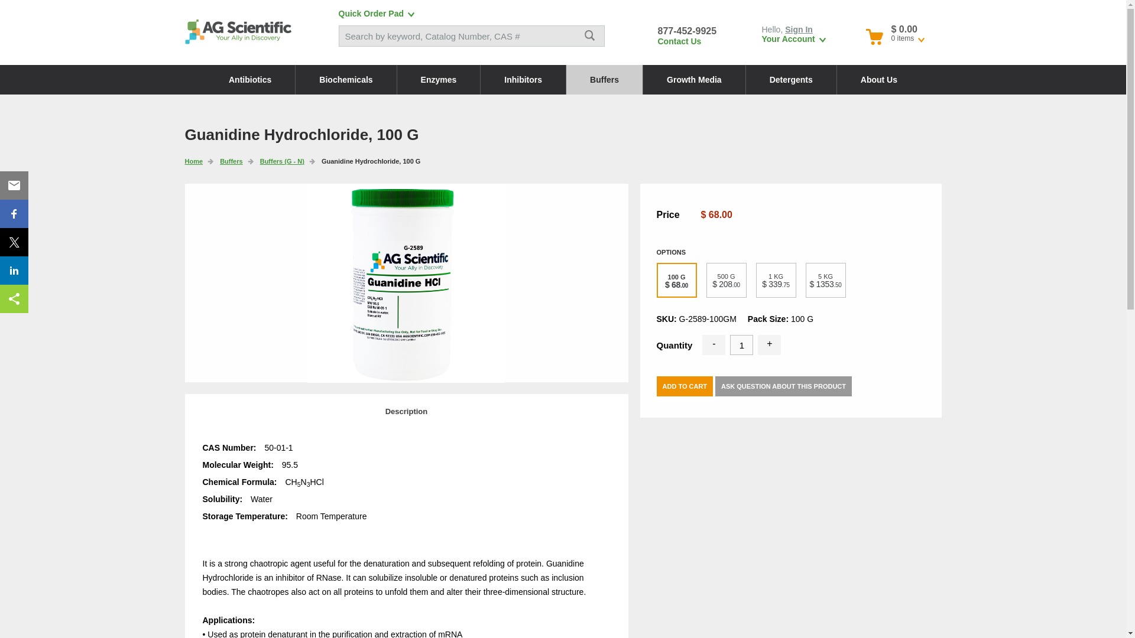  What do you see at coordinates (589, 35) in the screenshot?
I see `search` at bounding box center [589, 35].